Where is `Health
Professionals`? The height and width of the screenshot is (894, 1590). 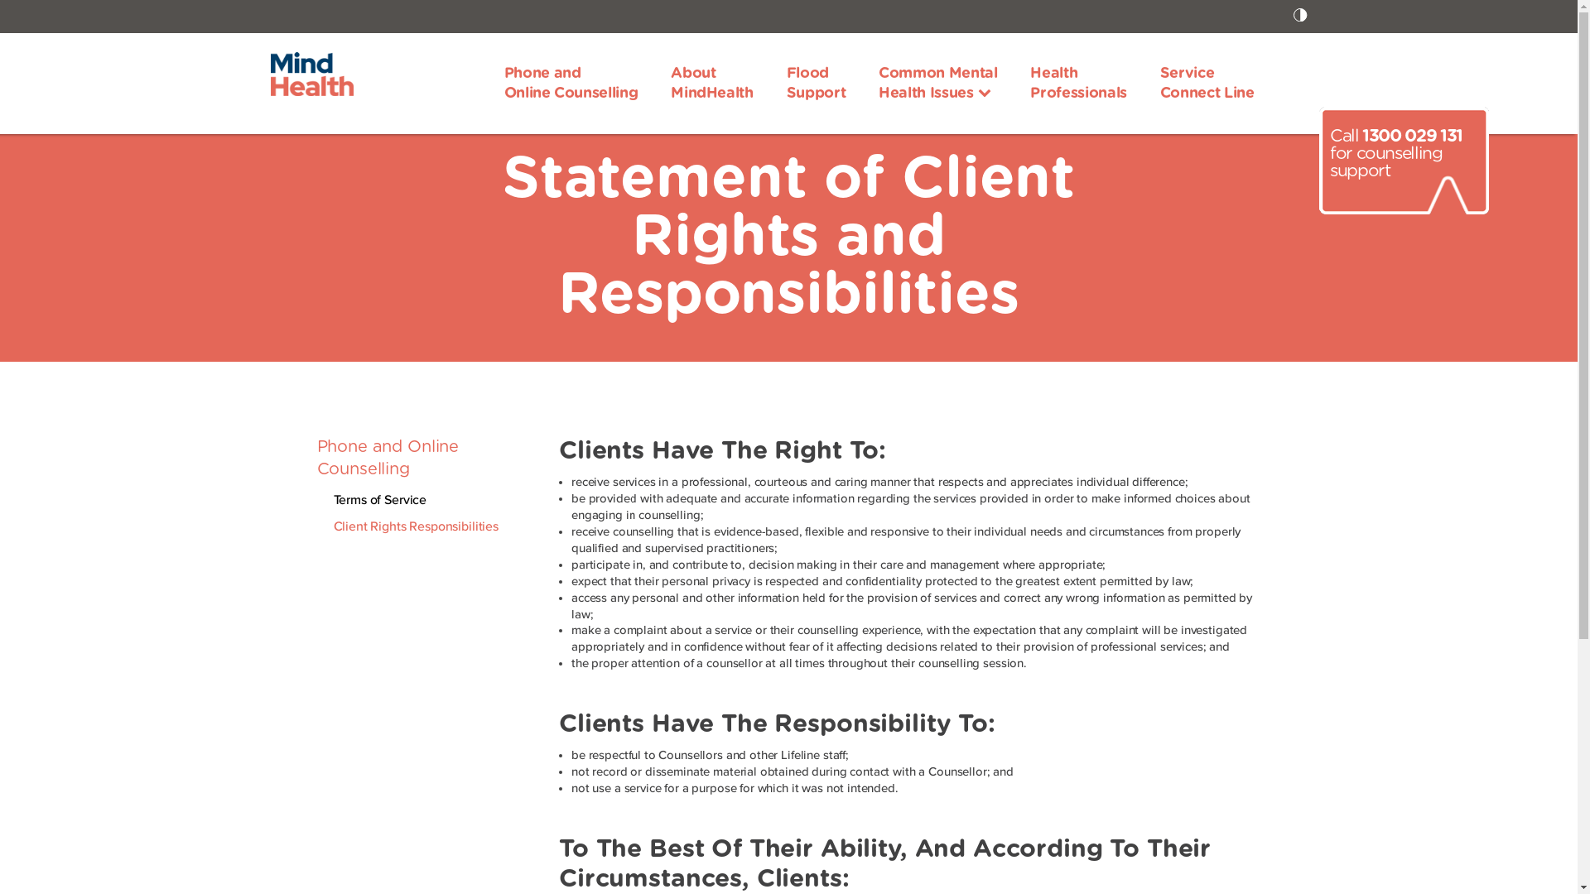 Health
Professionals is located at coordinates (1078, 84).